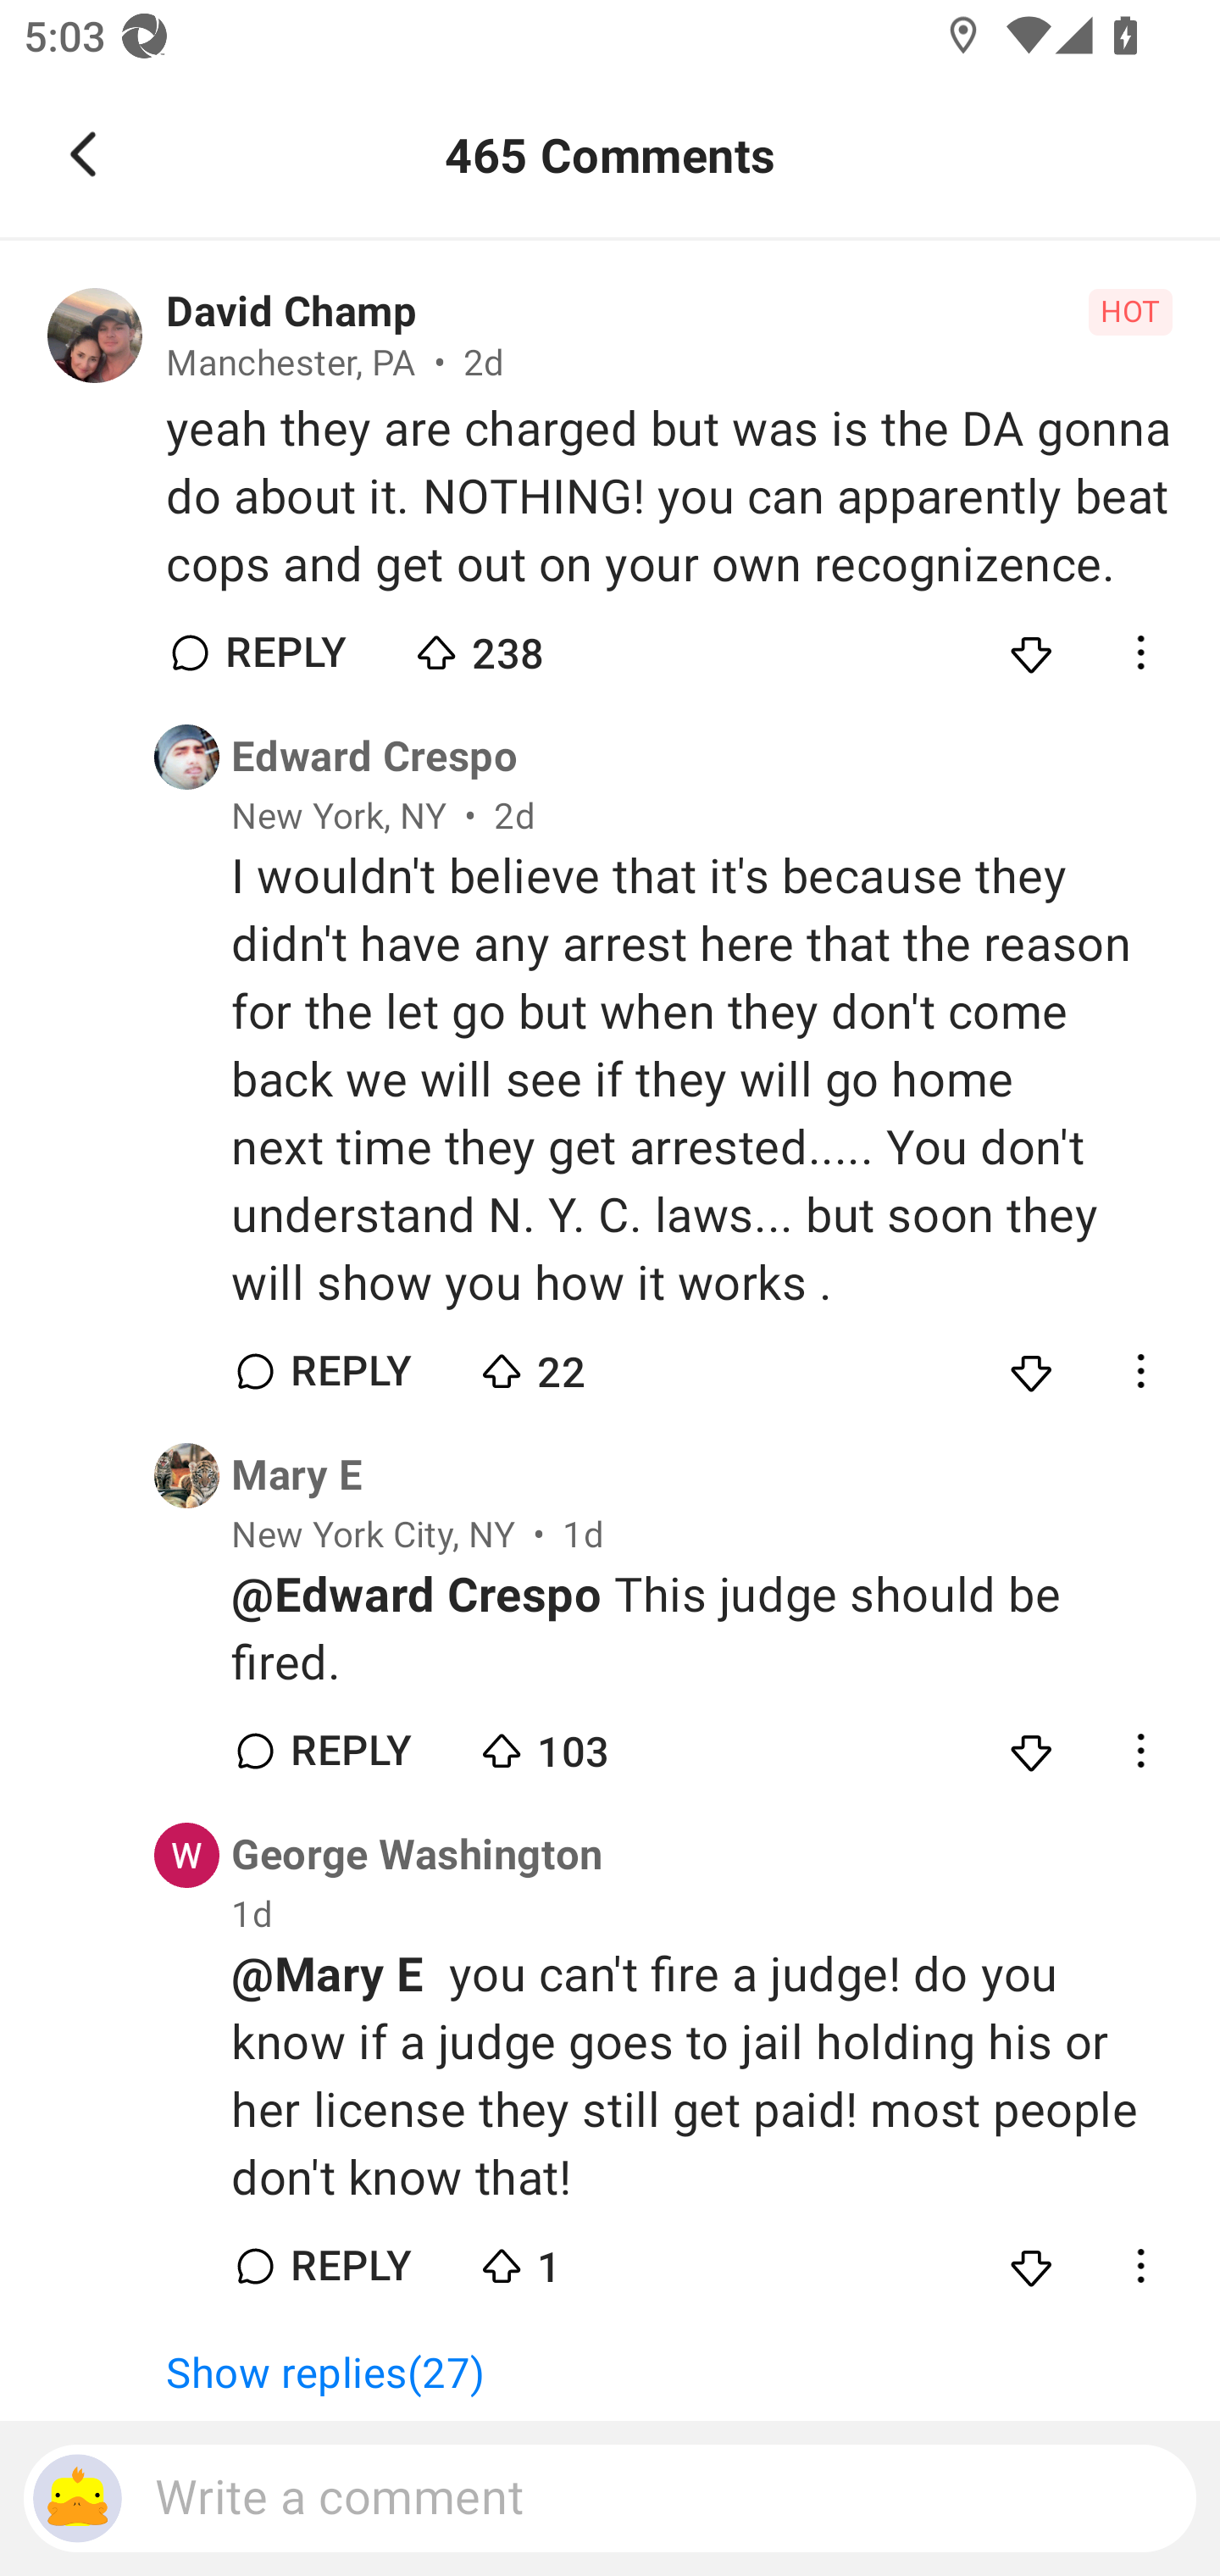 This screenshot has height=2576, width=1220. What do you see at coordinates (349, 2265) in the screenshot?
I see `REPLY` at bounding box center [349, 2265].